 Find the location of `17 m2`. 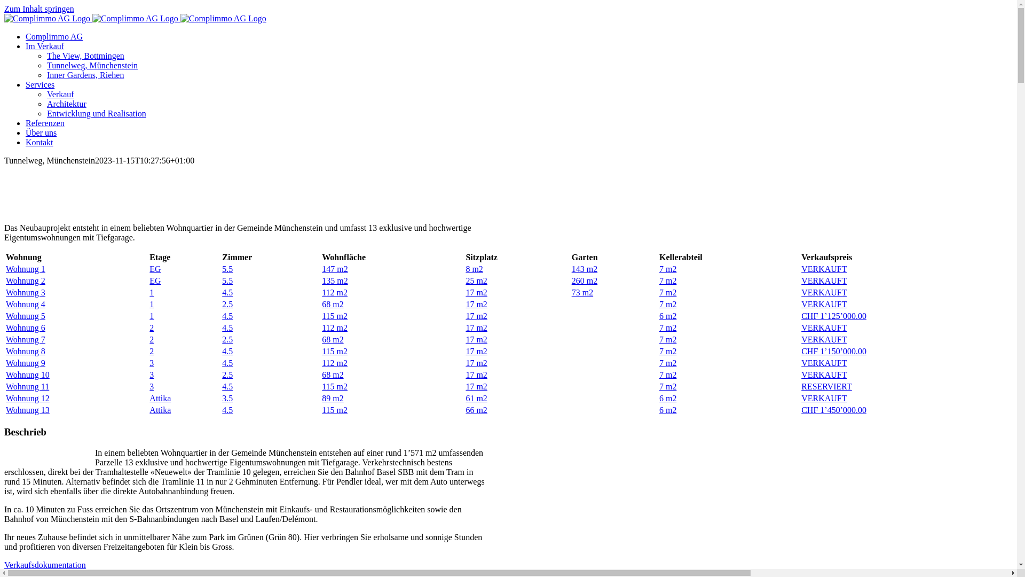

17 m2 is located at coordinates (476, 316).